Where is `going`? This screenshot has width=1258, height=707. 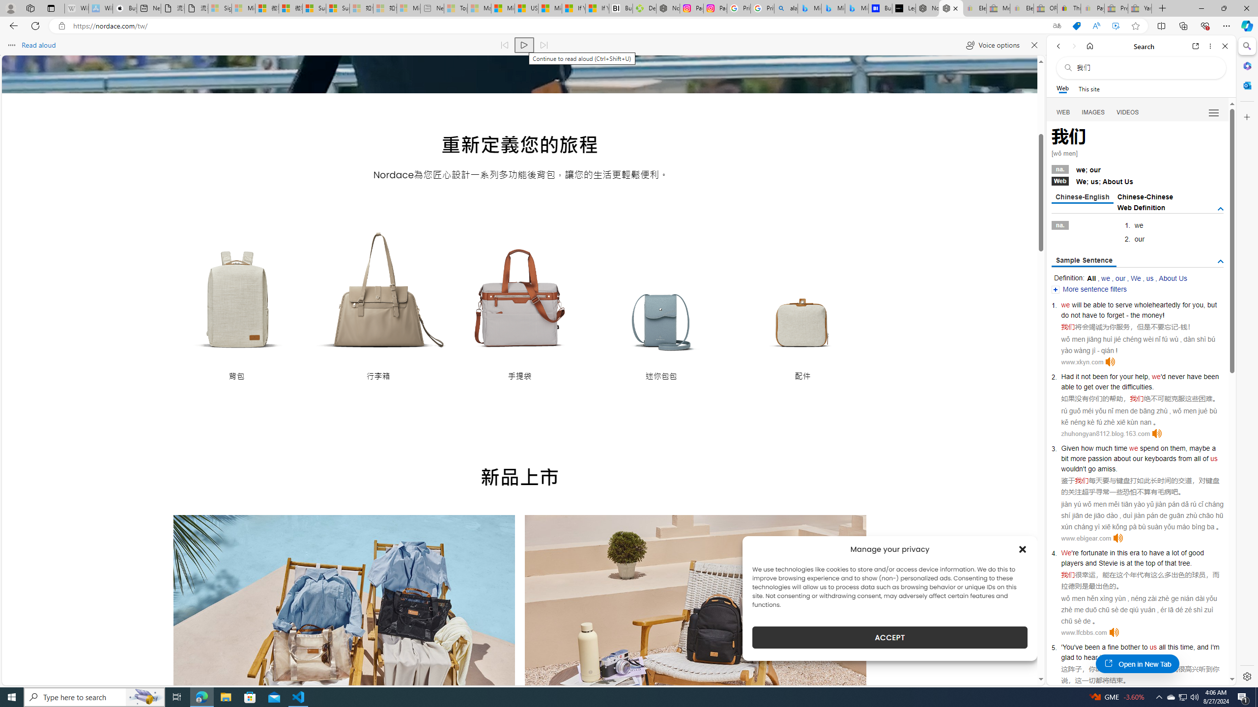
going is located at coordinates (1118, 657).